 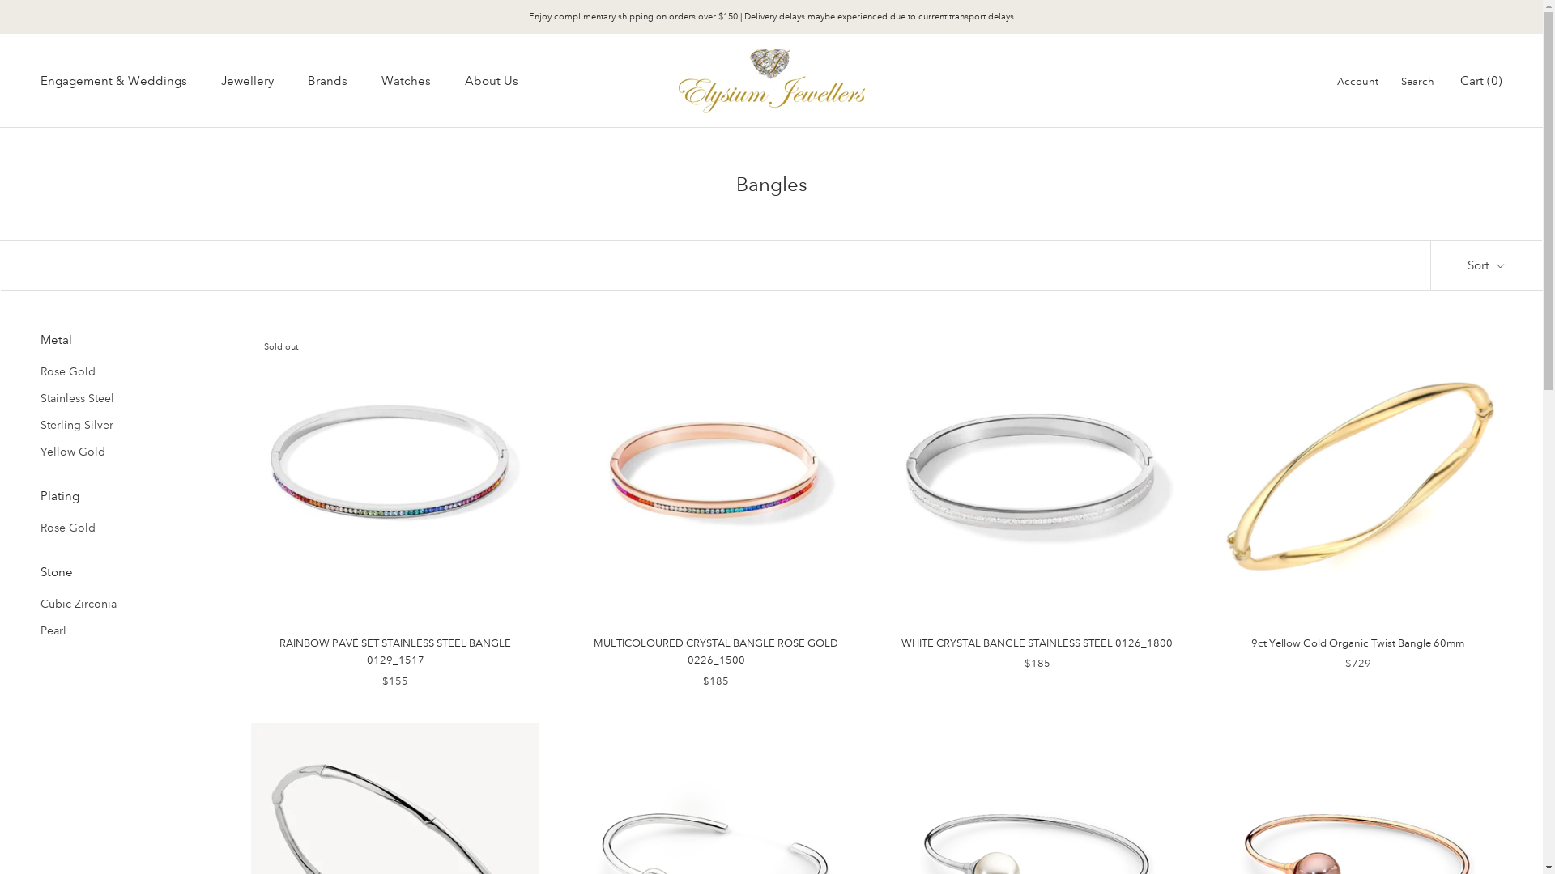 What do you see at coordinates (121, 426) in the screenshot?
I see `Sterling Silver` at bounding box center [121, 426].